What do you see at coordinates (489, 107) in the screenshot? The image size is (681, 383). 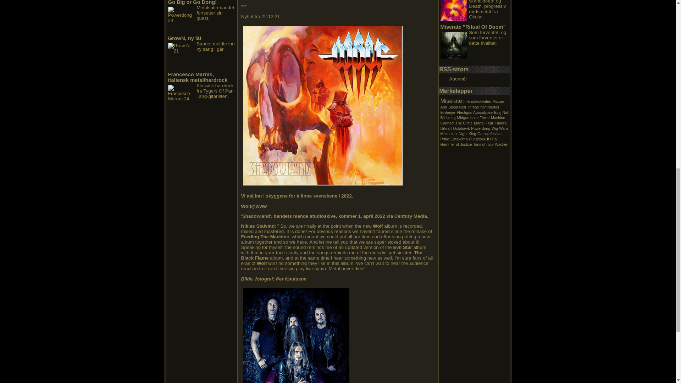 I see `hammerfall` at bounding box center [489, 107].